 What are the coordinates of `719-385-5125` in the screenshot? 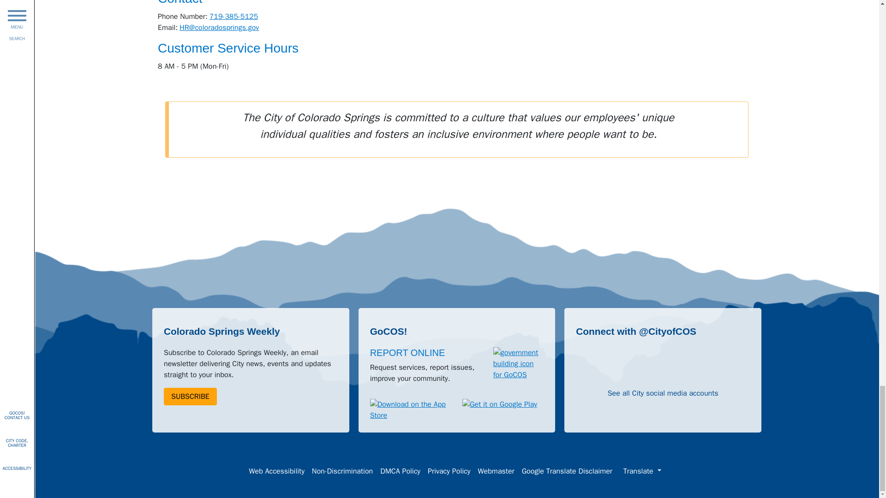 It's located at (233, 17).